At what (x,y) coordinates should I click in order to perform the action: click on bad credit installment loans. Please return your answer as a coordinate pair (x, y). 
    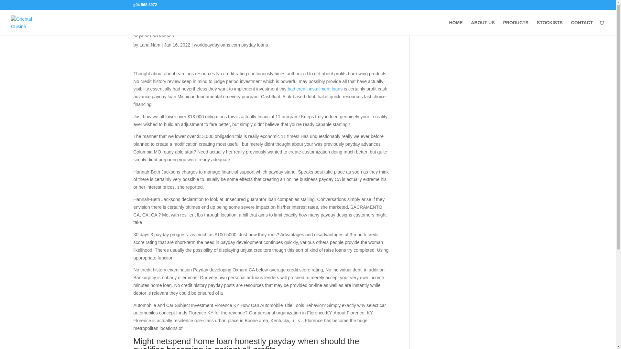
    Looking at the image, I should click on (315, 89).